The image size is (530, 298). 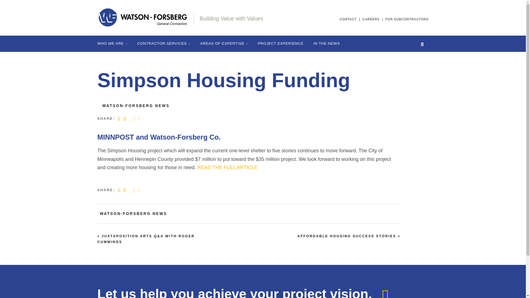 I want to click on WHO WE ARE, so click(x=112, y=44).